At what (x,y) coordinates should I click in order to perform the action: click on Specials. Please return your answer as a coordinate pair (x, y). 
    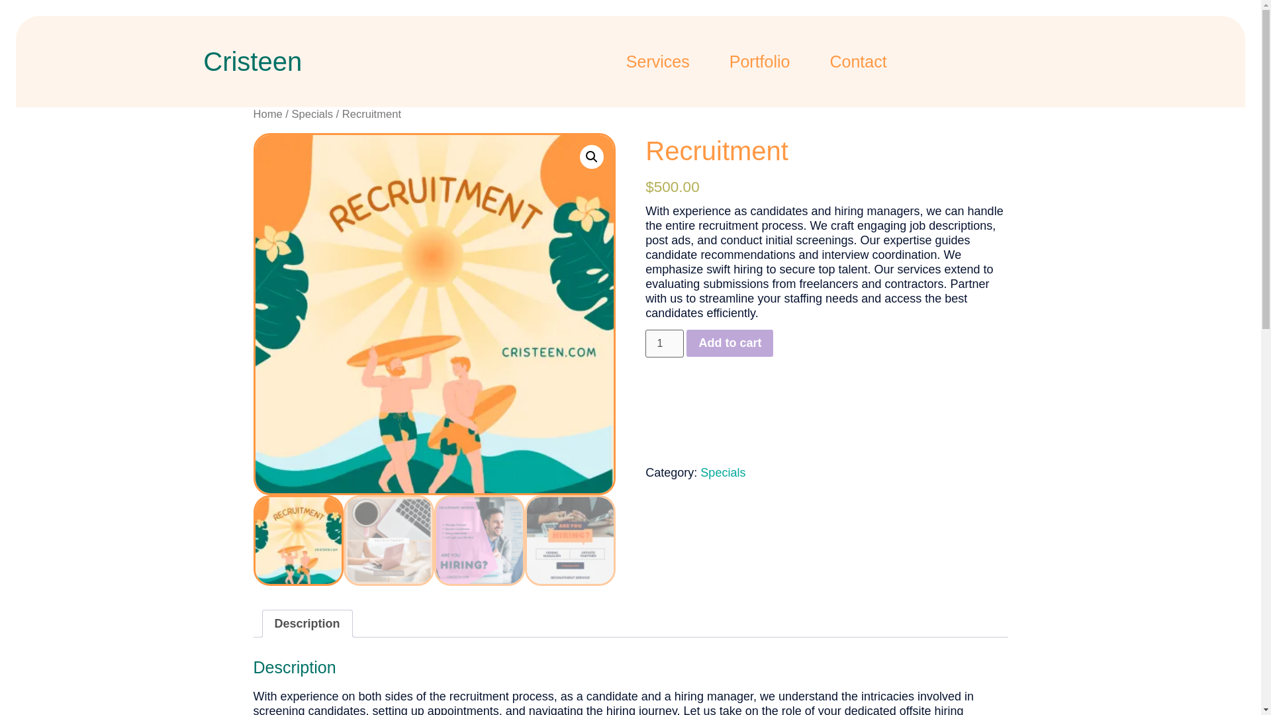
    Looking at the image, I should click on (722, 473).